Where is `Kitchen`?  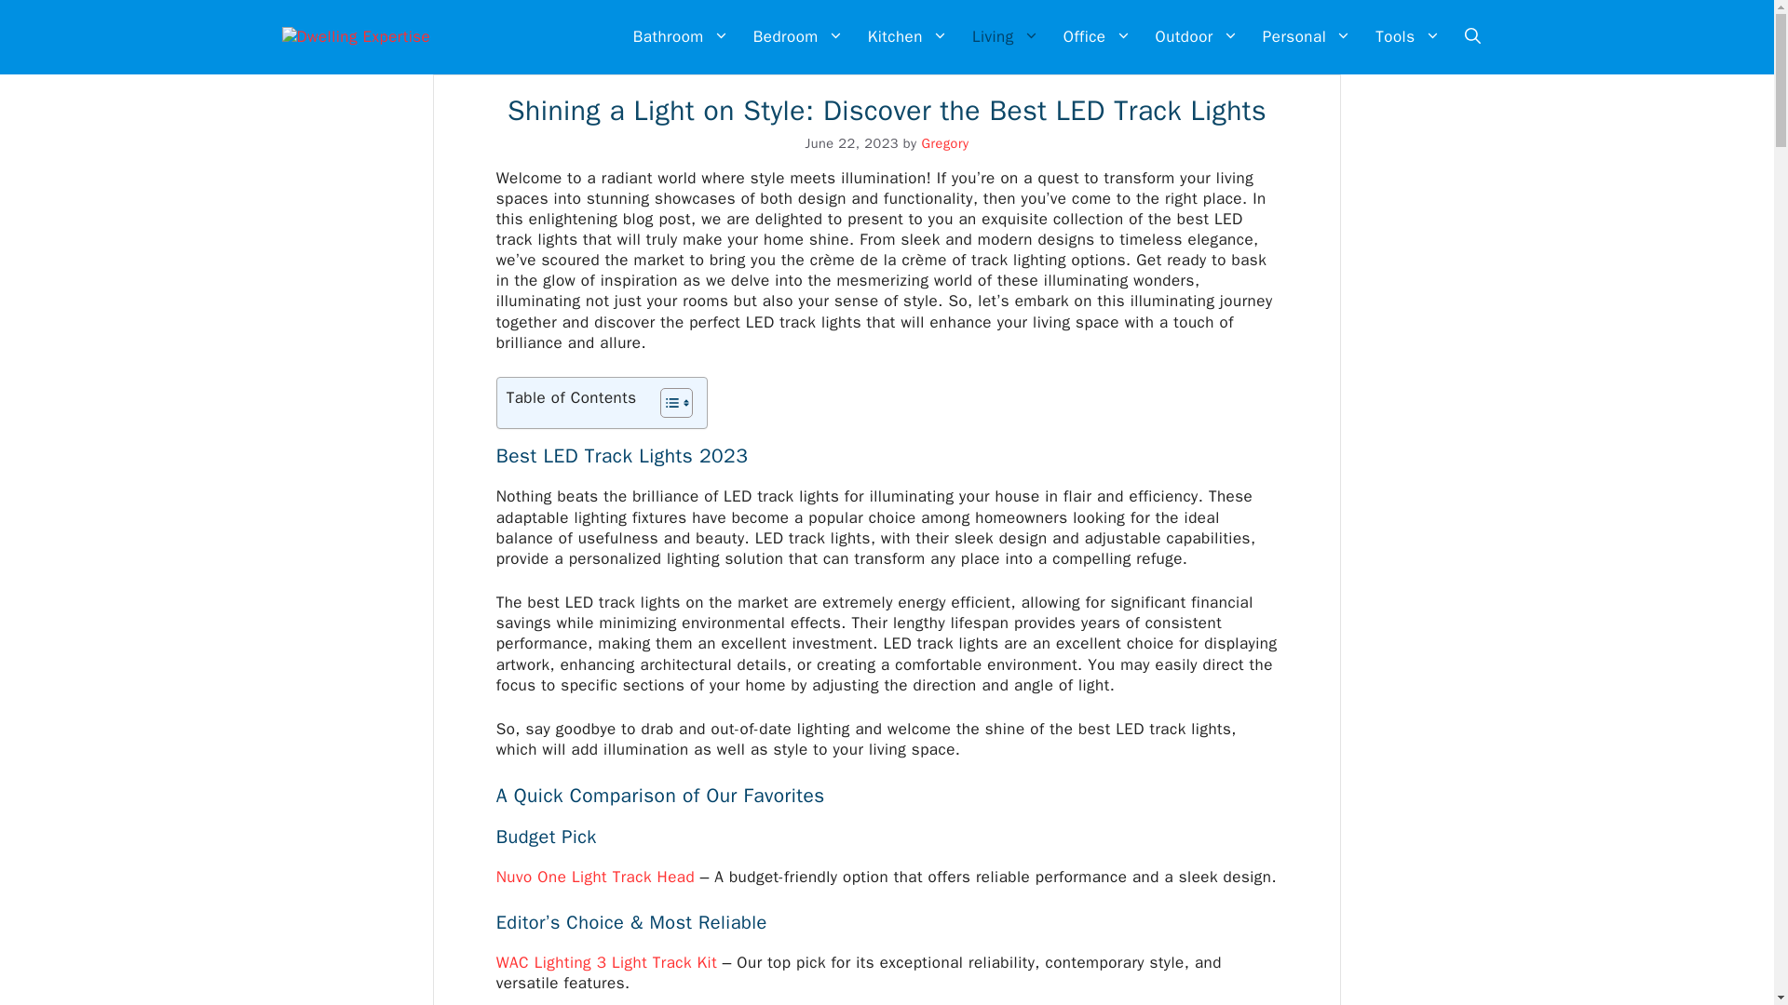
Kitchen is located at coordinates (908, 37).